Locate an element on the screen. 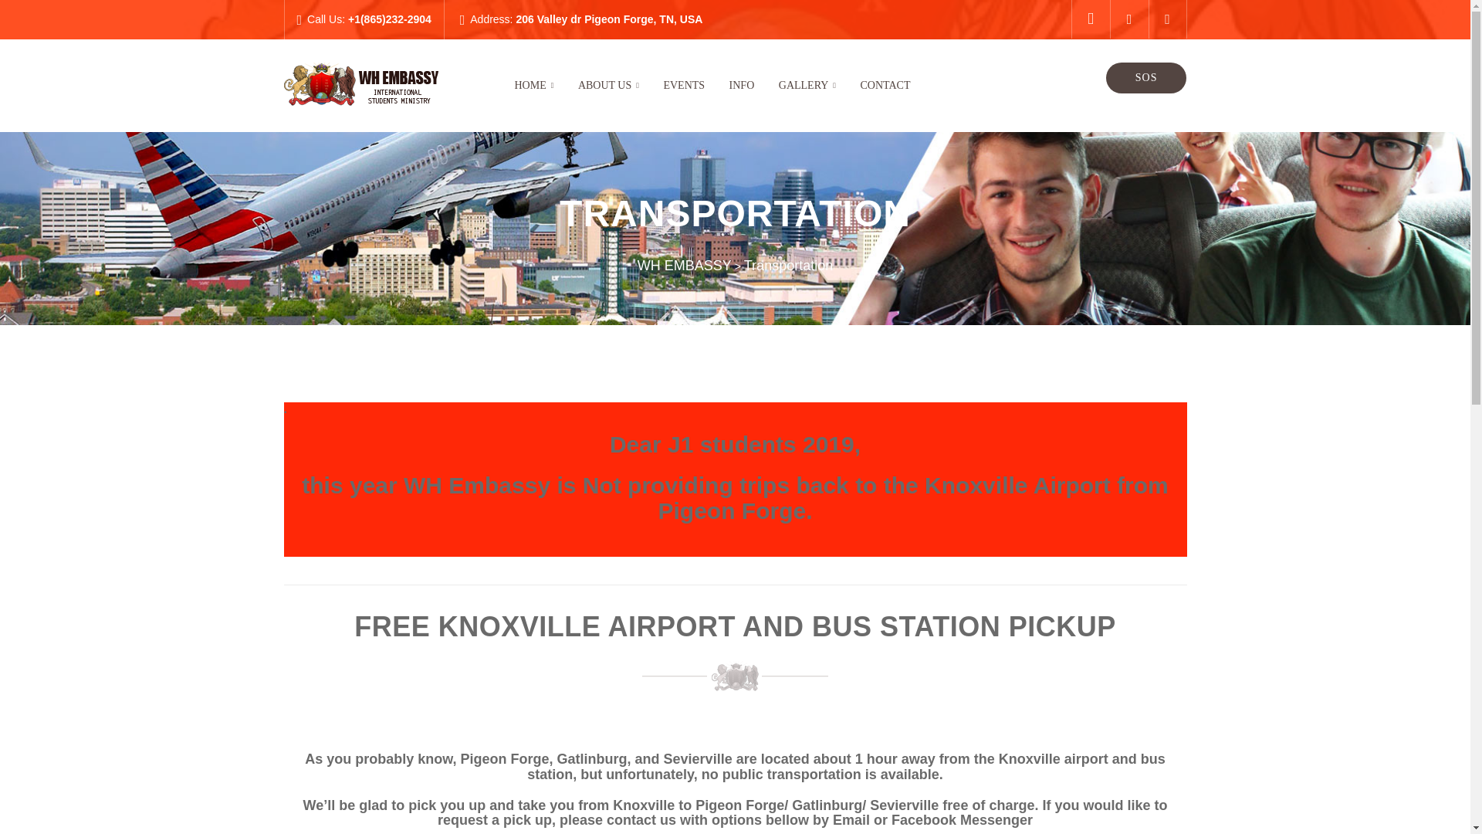 The image size is (1482, 834). ABOUT US is located at coordinates (608, 85).